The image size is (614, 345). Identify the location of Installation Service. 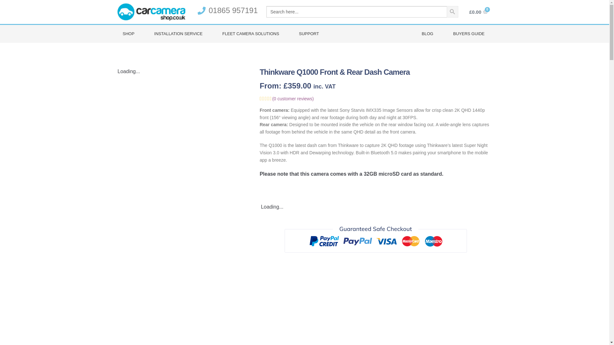
(178, 34).